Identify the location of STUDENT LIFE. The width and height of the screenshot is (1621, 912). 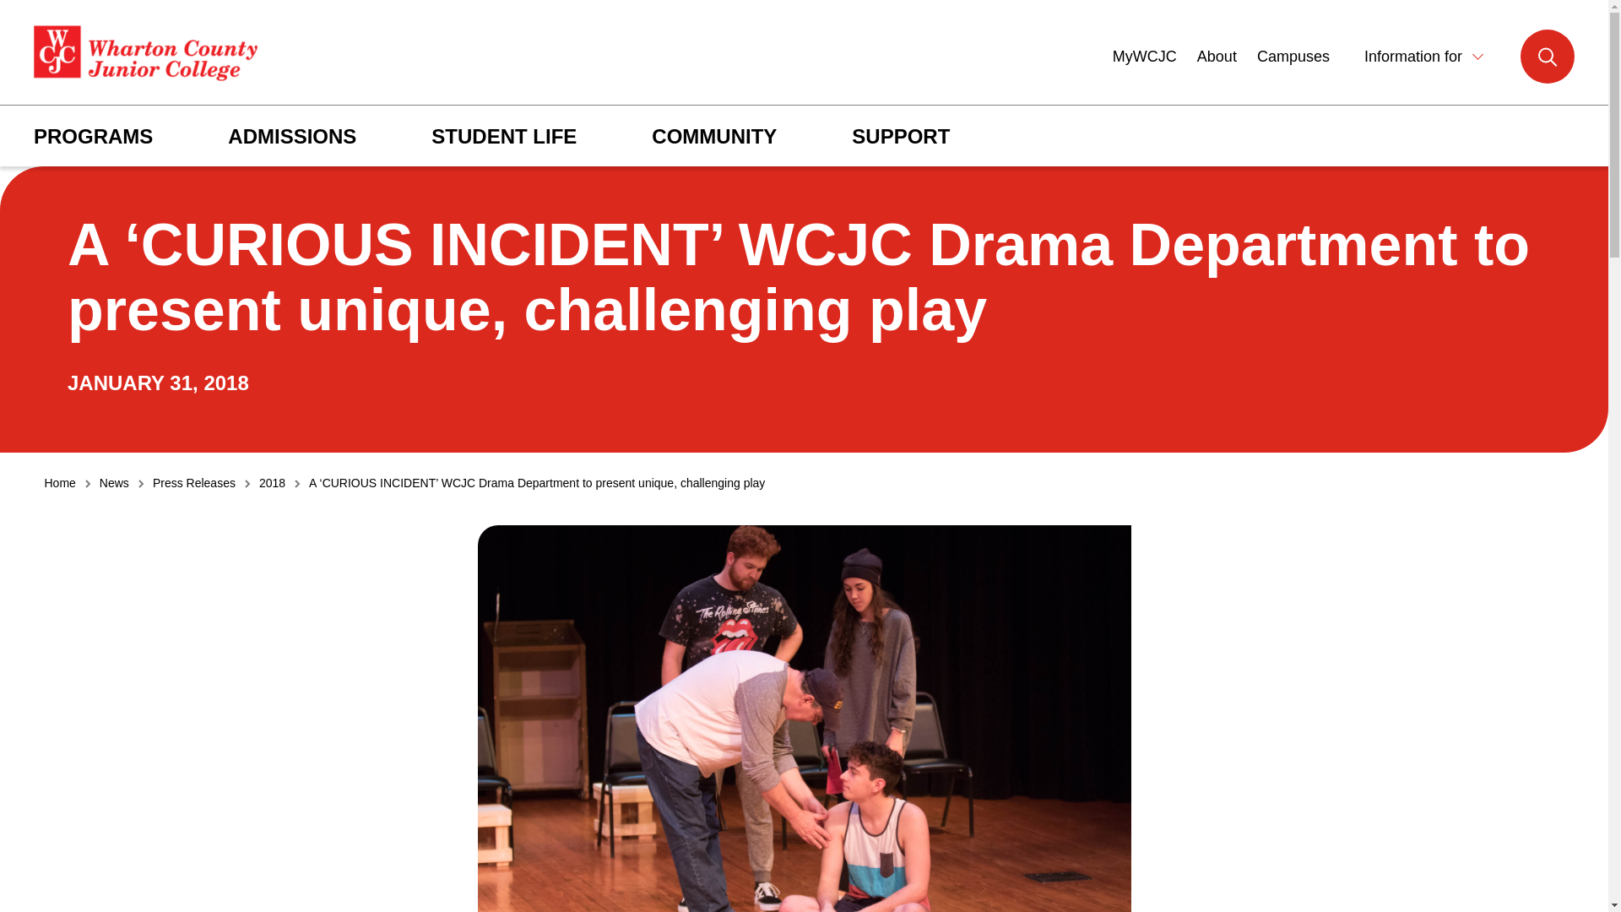
(503, 137).